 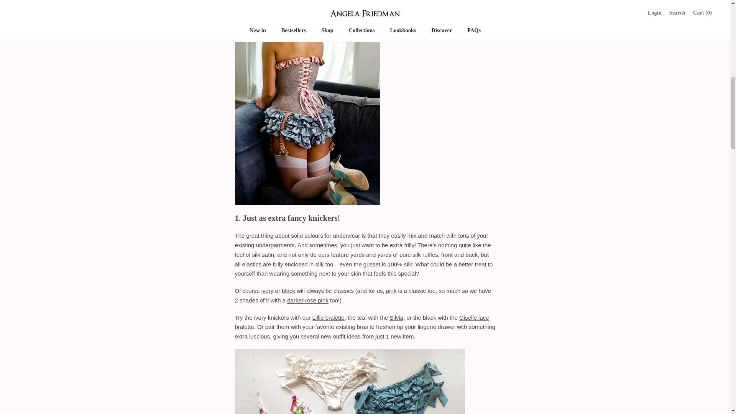 I want to click on Pink silk ruffle knickers, so click(x=391, y=291).